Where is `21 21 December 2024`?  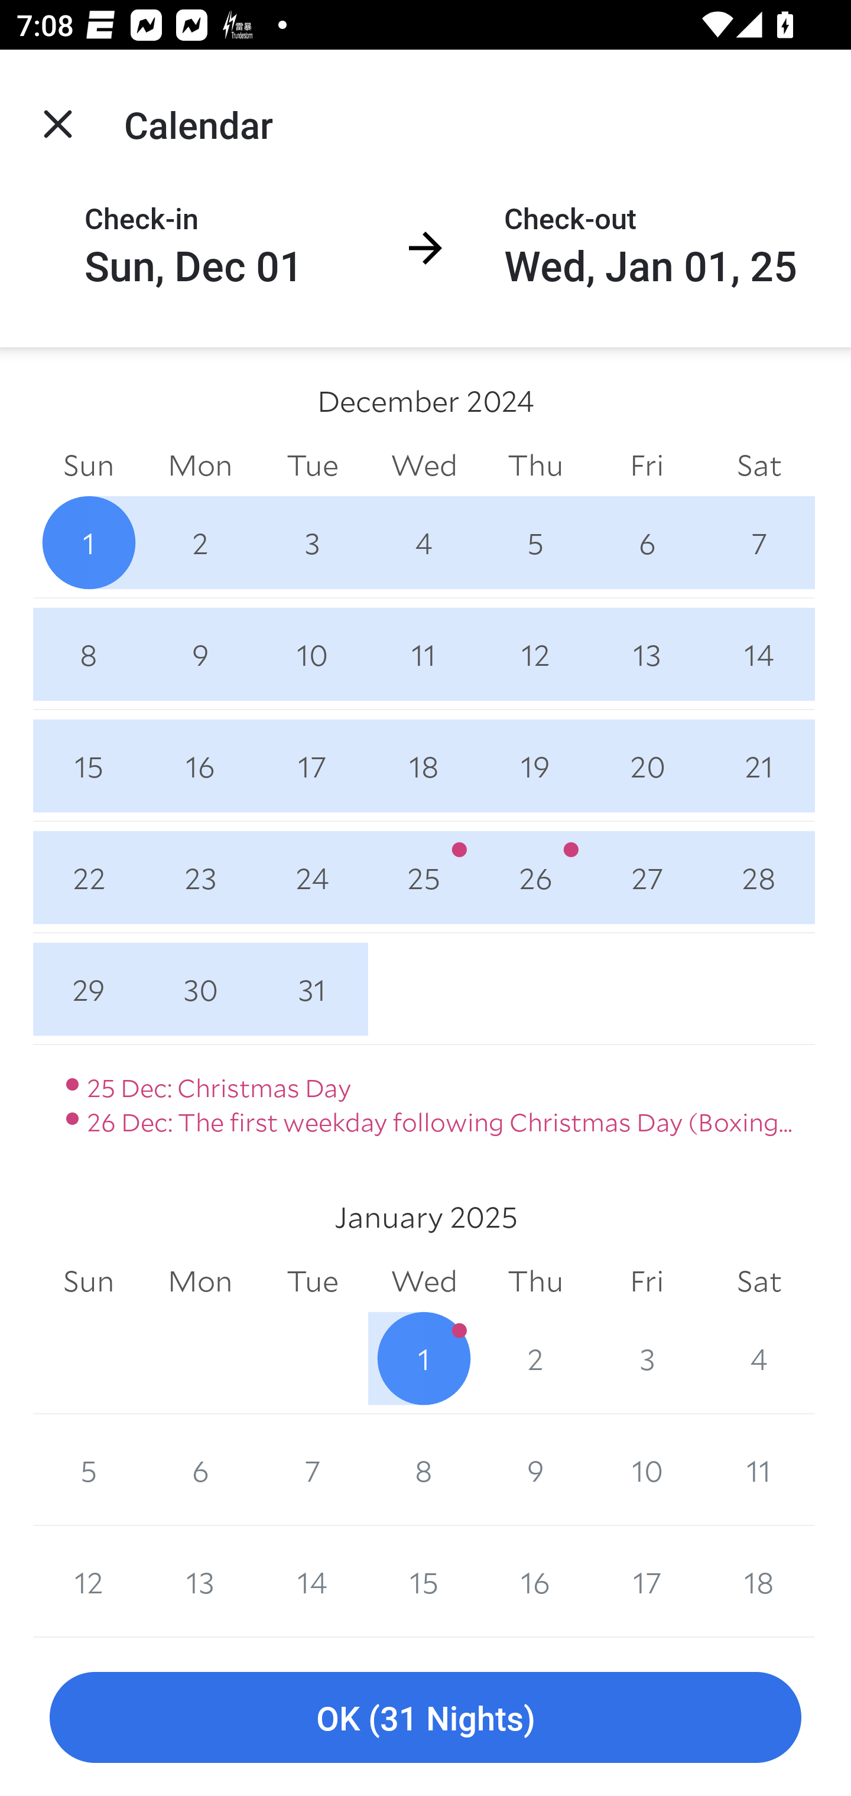
21 21 December 2024 is located at coordinates (759, 766).